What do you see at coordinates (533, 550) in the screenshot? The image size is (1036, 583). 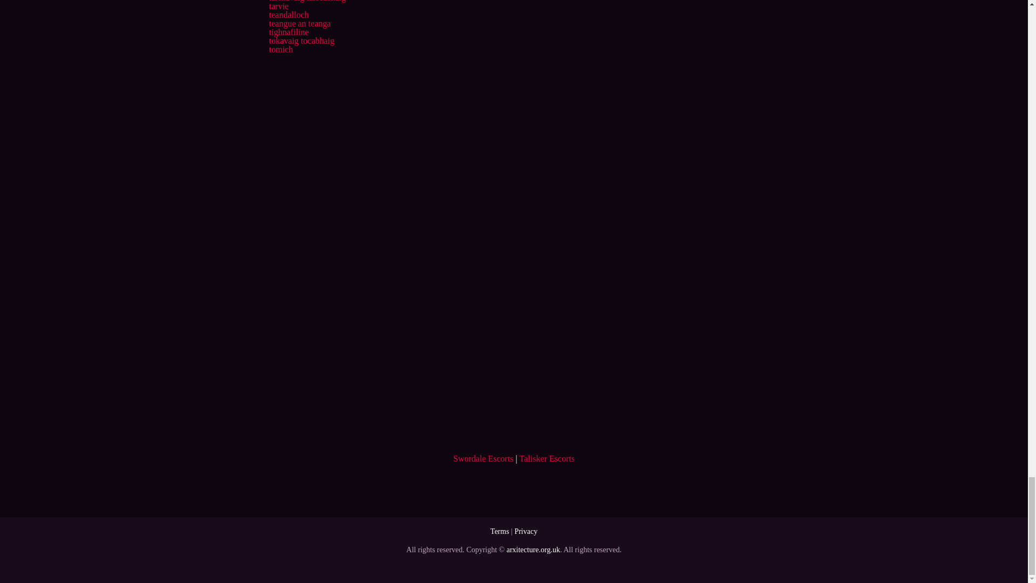 I see `arxitecture.org.uk` at bounding box center [533, 550].